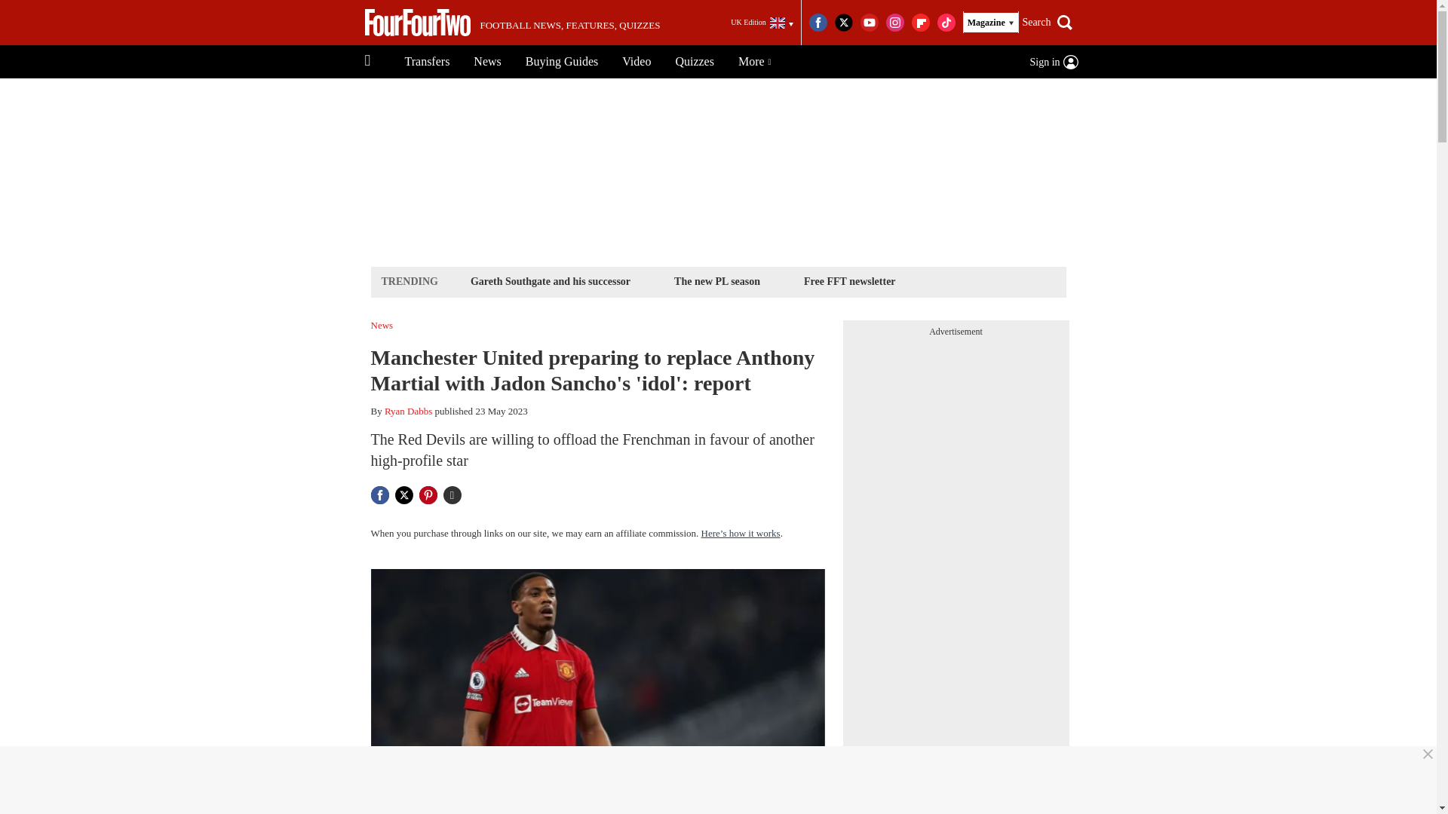 This screenshot has width=1448, height=814. I want to click on FOOTBALL NEWS, FEATURES, QUIZZES, so click(512, 23).